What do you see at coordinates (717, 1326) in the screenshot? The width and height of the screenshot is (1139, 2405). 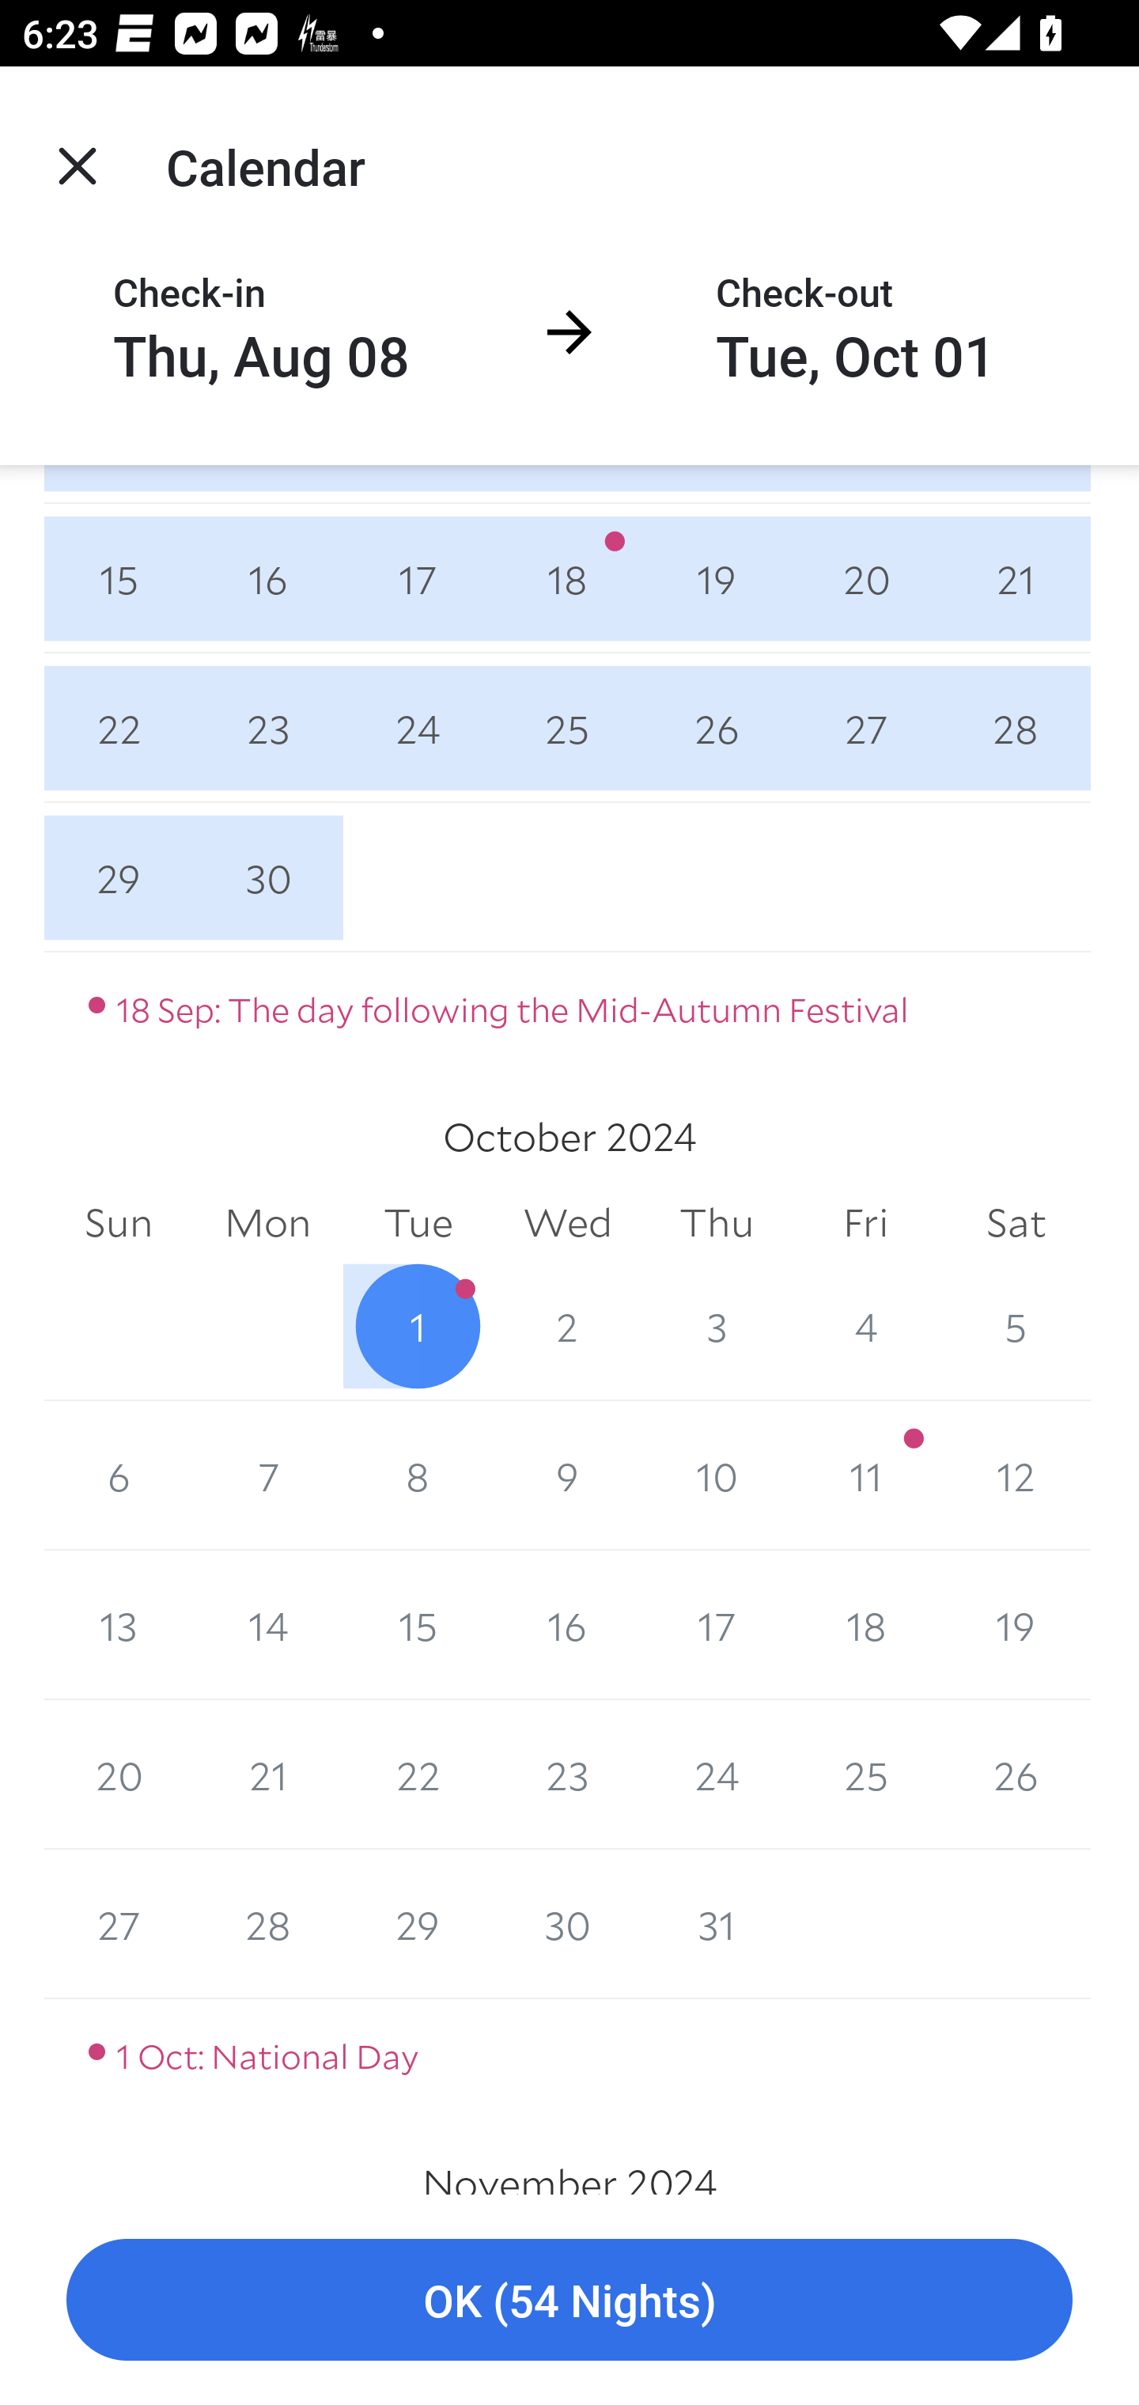 I see `3 3 October 2024` at bounding box center [717, 1326].